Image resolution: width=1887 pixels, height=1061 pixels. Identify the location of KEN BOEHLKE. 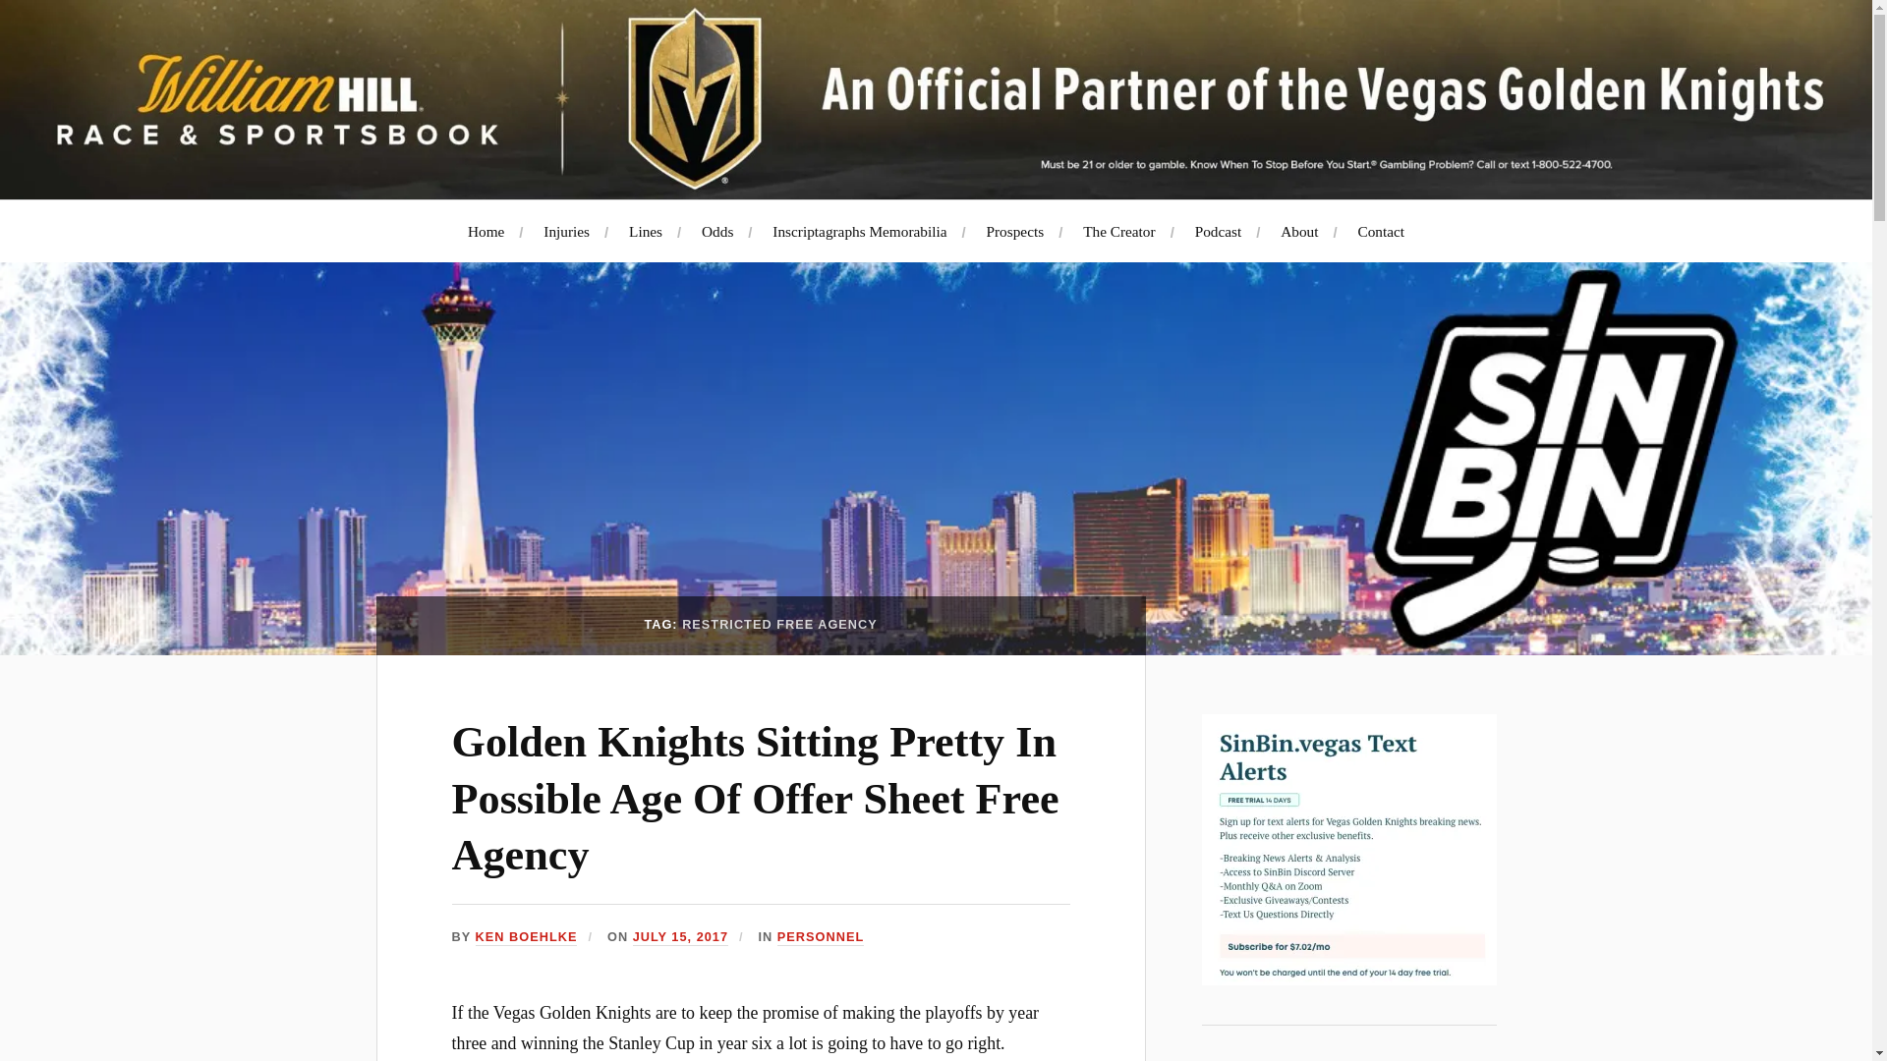
(526, 937).